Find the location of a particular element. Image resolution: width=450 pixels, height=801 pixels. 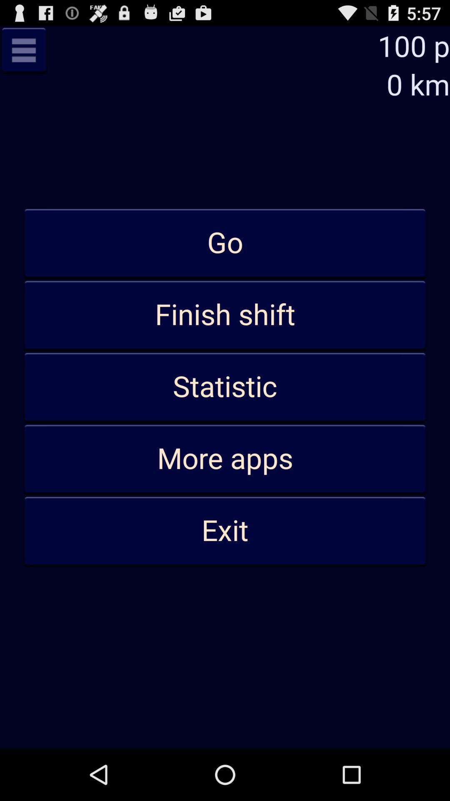

turn off the item above go app is located at coordinates (24, 50).